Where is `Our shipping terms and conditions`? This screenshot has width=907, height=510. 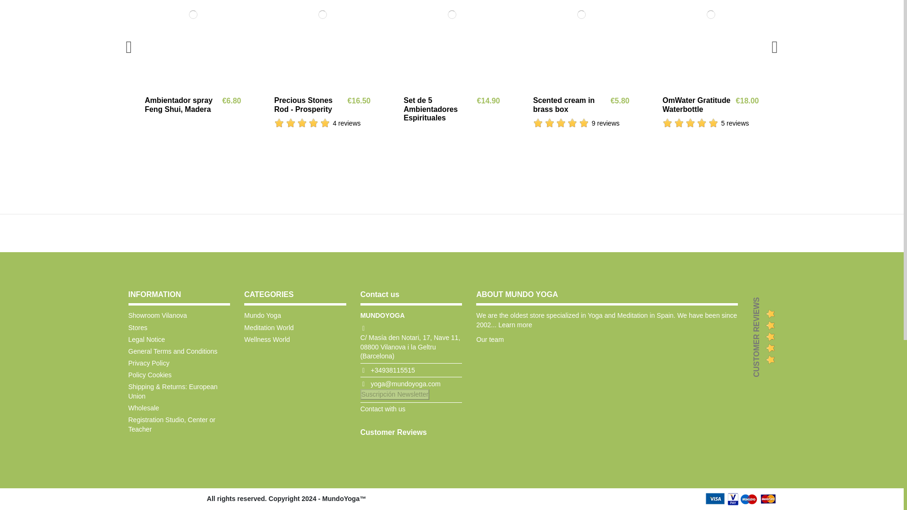
Our shipping terms and conditions is located at coordinates (180, 391).